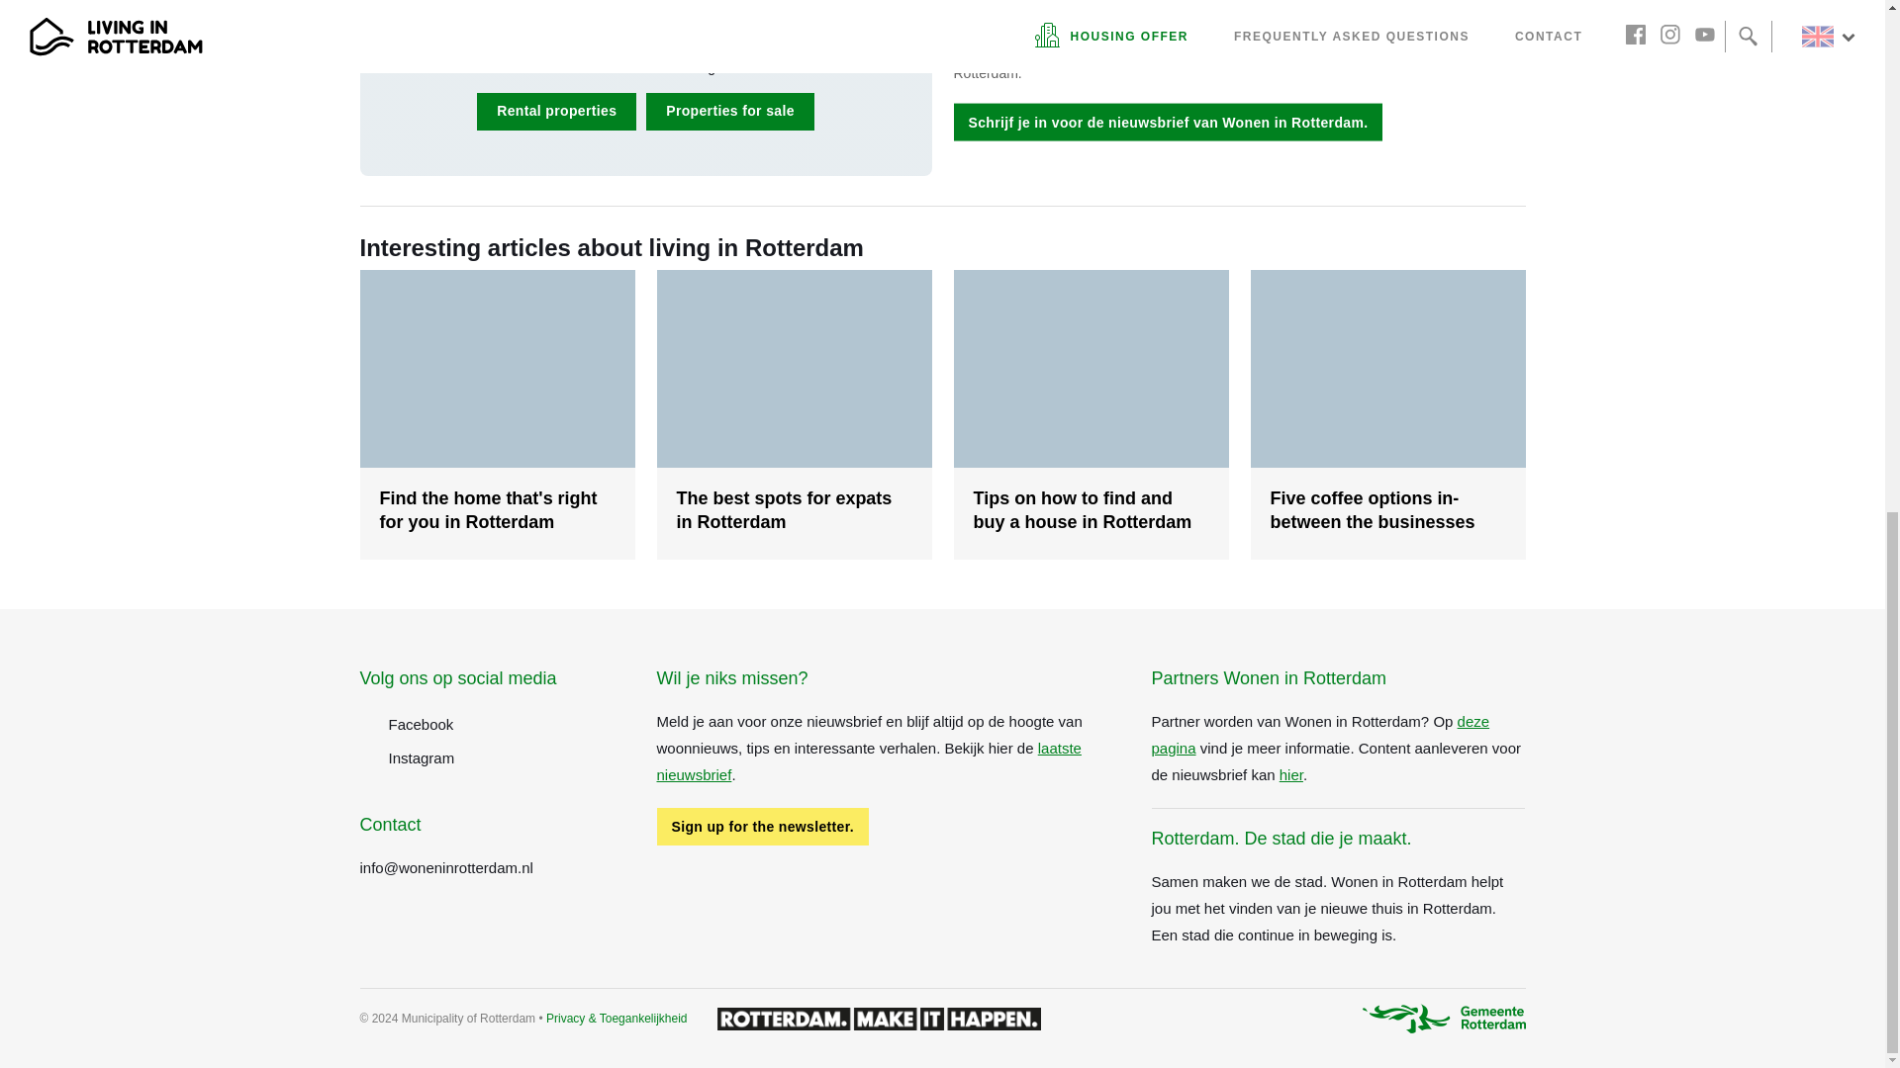 This screenshot has width=1900, height=1068. What do you see at coordinates (795, 414) in the screenshot?
I see `The best spots for expats in Rotterdam` at bounding box center [795, 414].